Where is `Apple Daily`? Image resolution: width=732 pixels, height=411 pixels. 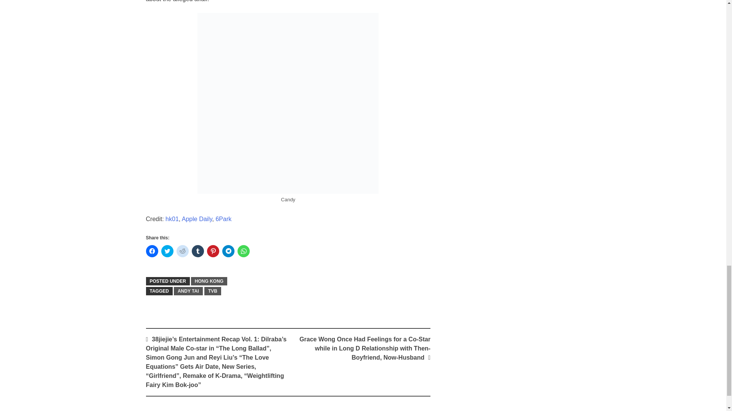
Apple Daily is located at coordinates (197, 219).